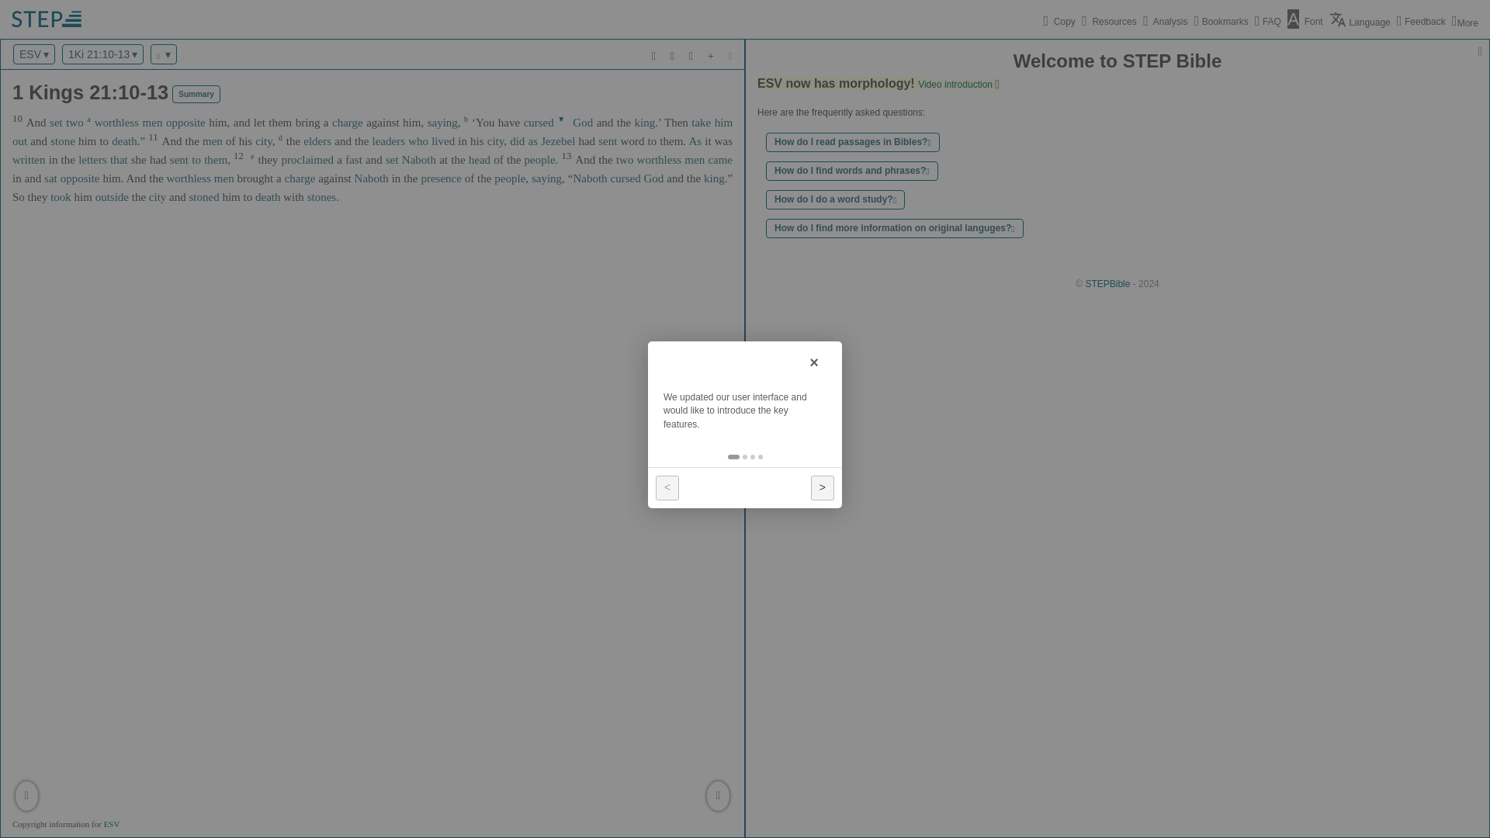  Describe the element at coordinates (1107, 21) in the screenshot. I see `Resources powered by STEPBible` at that location.